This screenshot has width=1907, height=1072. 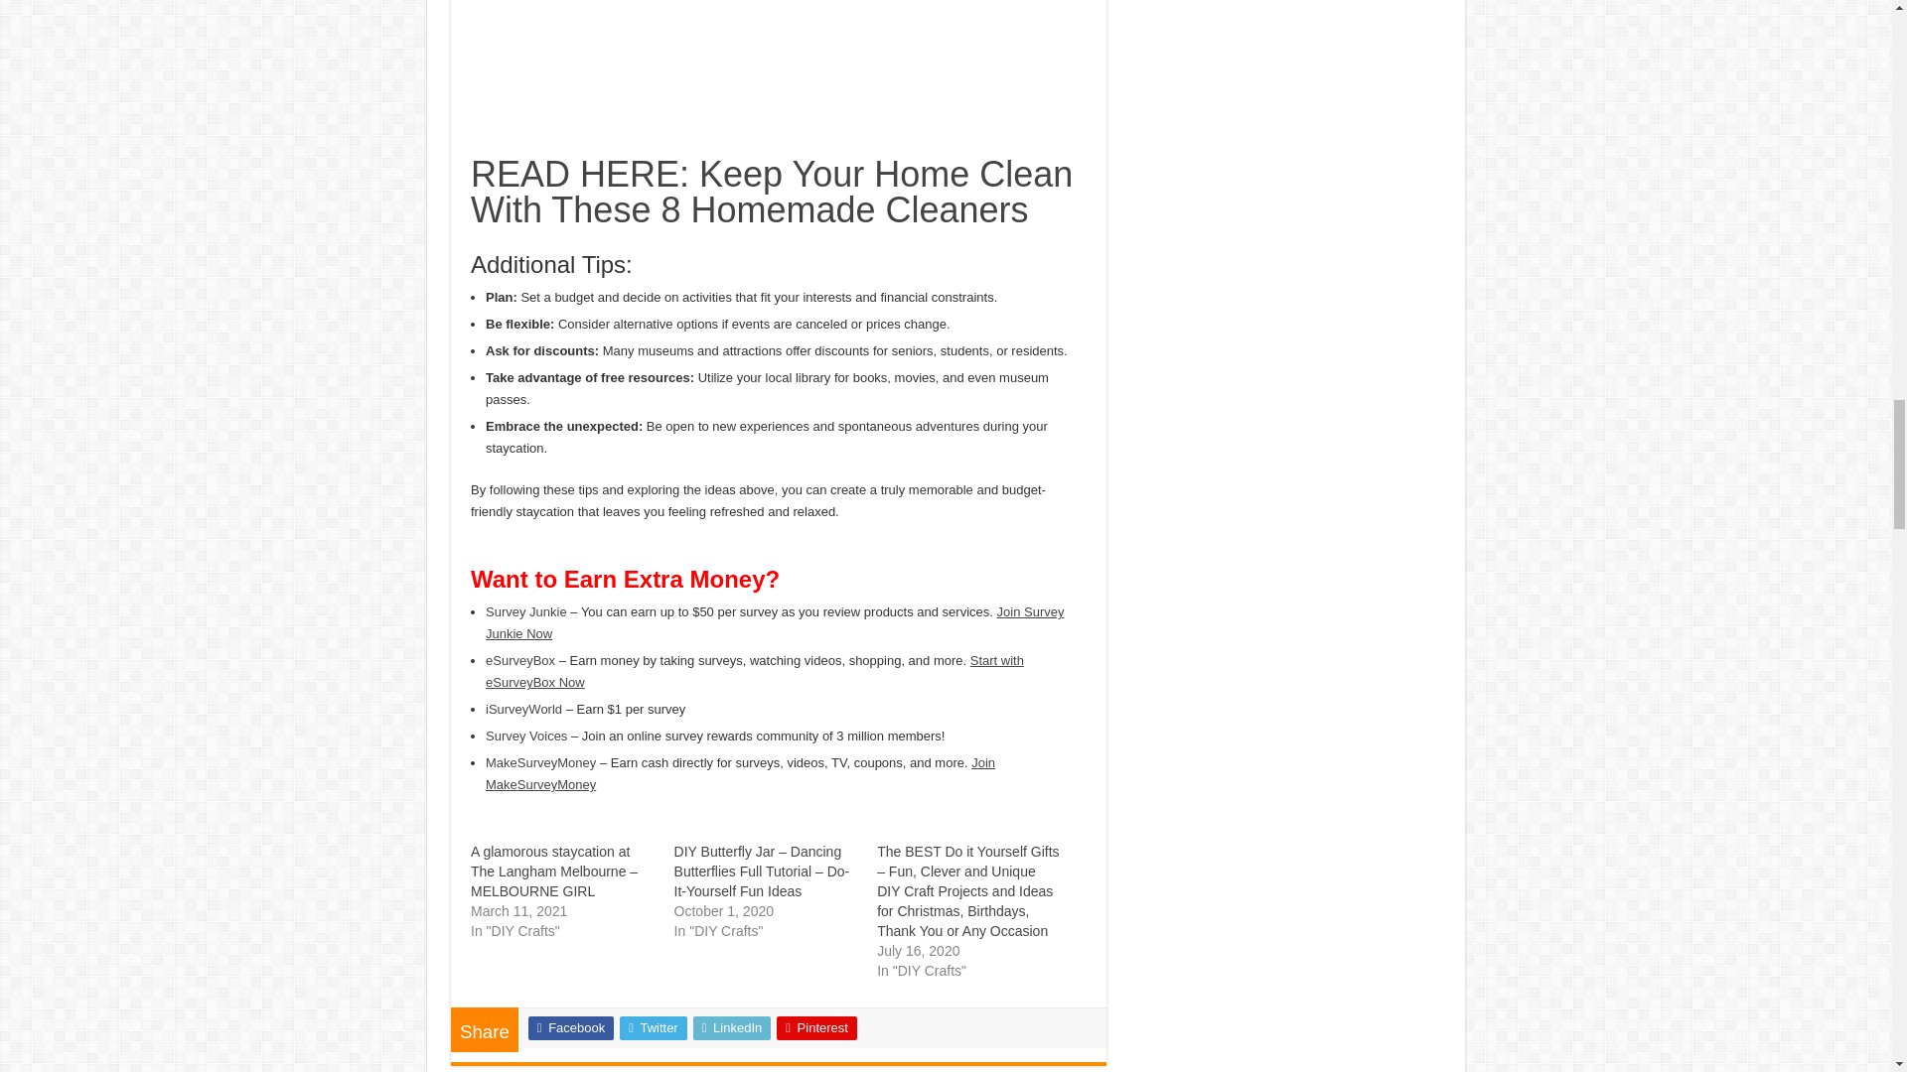 I want to click on Join Survey Junkie Now, so click(x=775, y=622).